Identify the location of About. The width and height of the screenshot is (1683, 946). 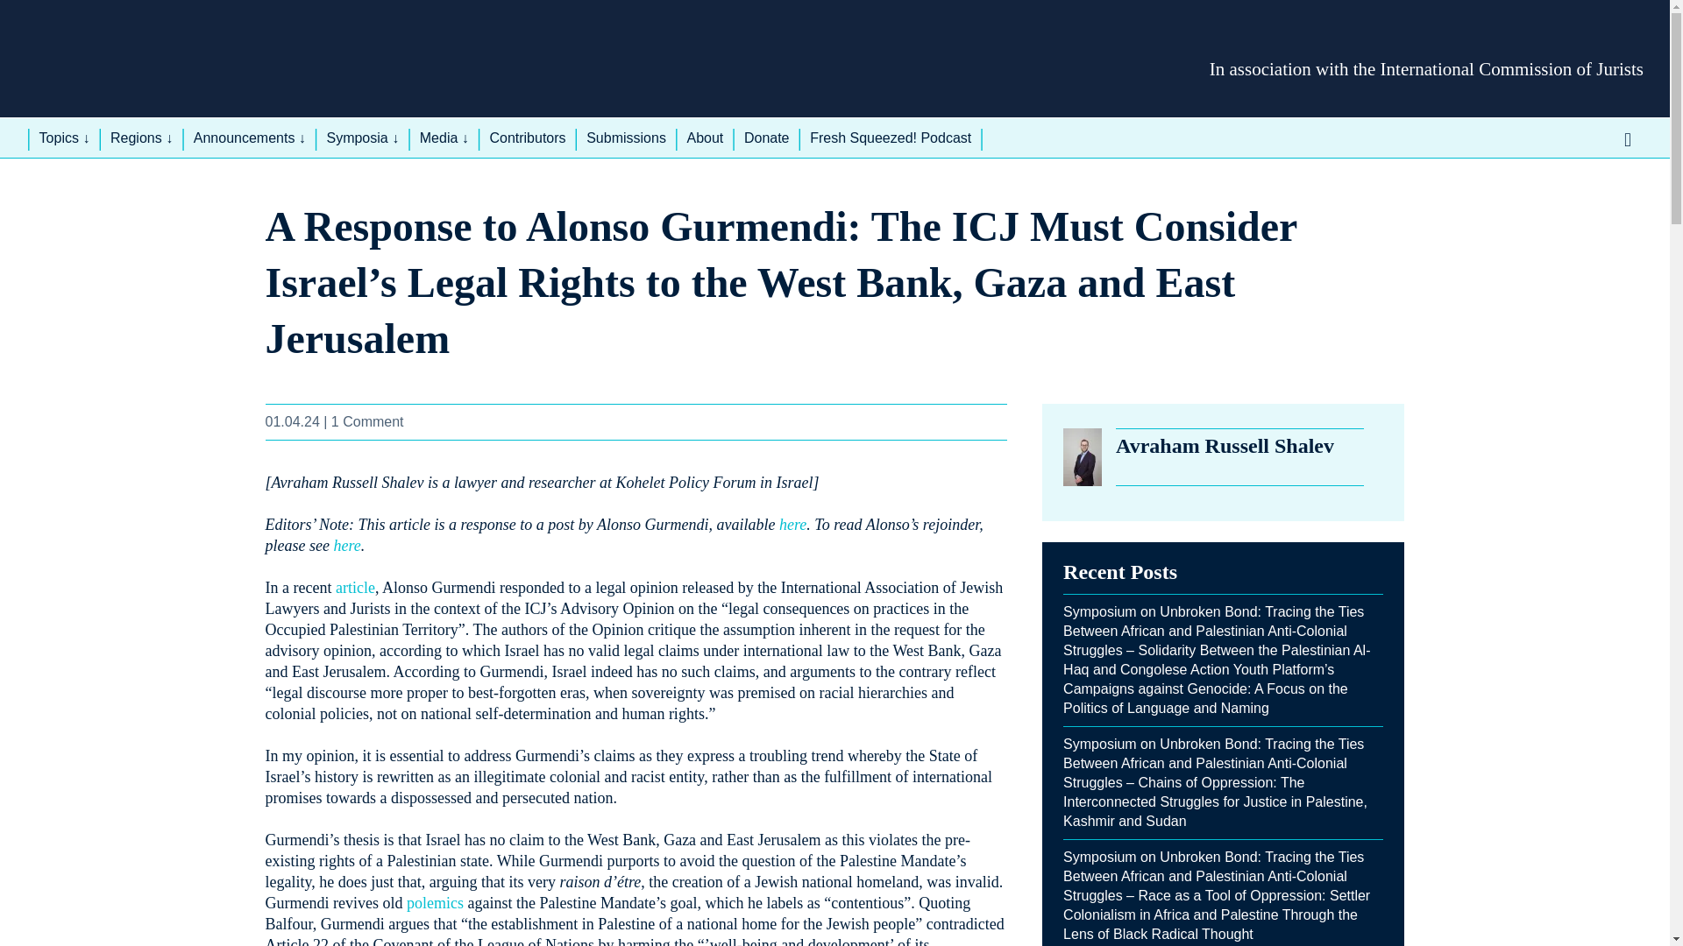
(704, 138).